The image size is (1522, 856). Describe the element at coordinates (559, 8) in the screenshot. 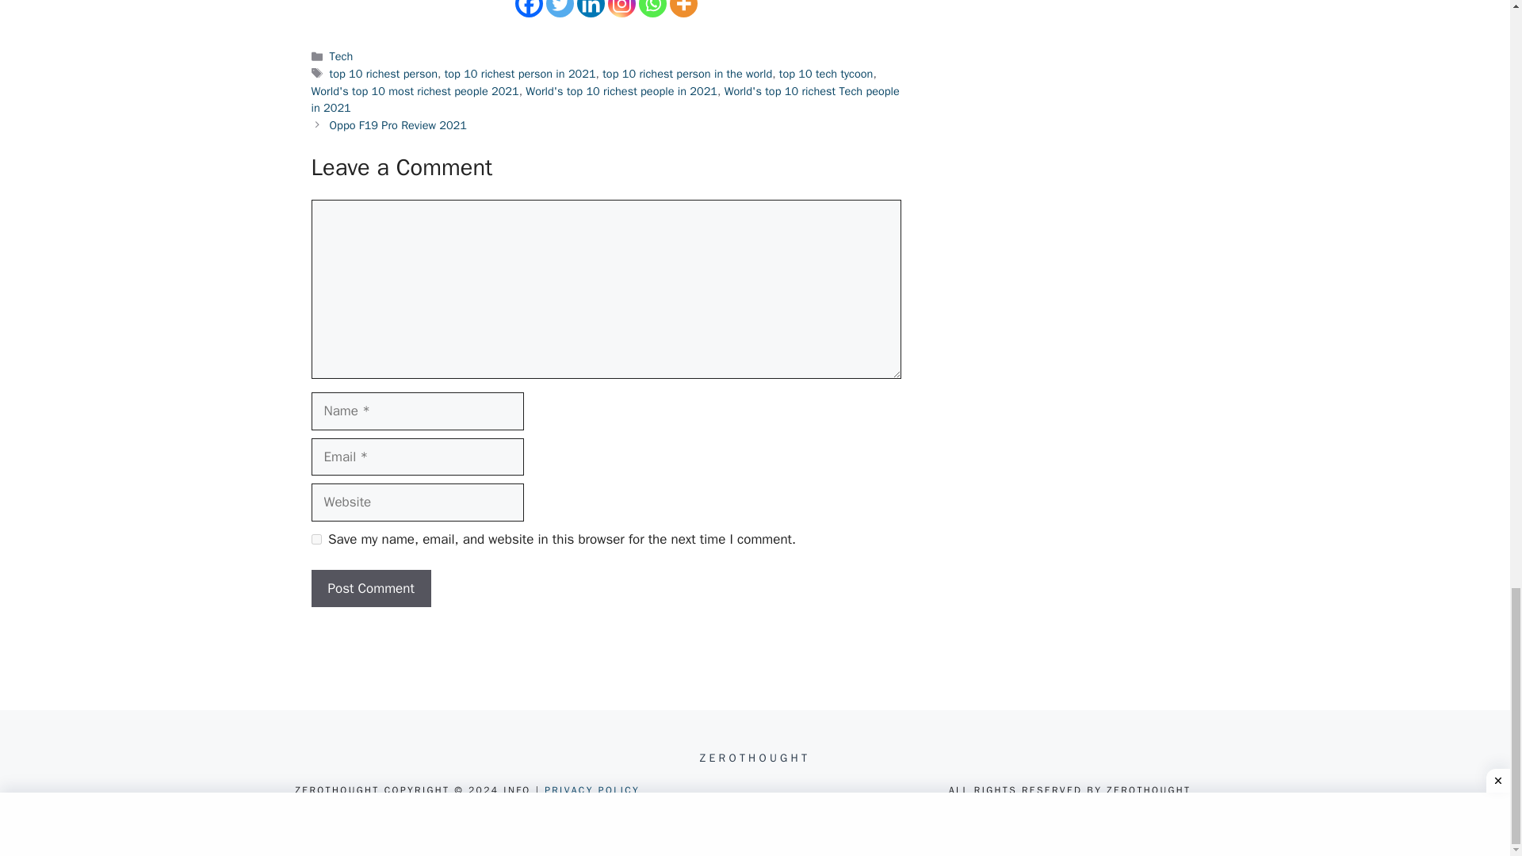

I see `Twitter` at that location.